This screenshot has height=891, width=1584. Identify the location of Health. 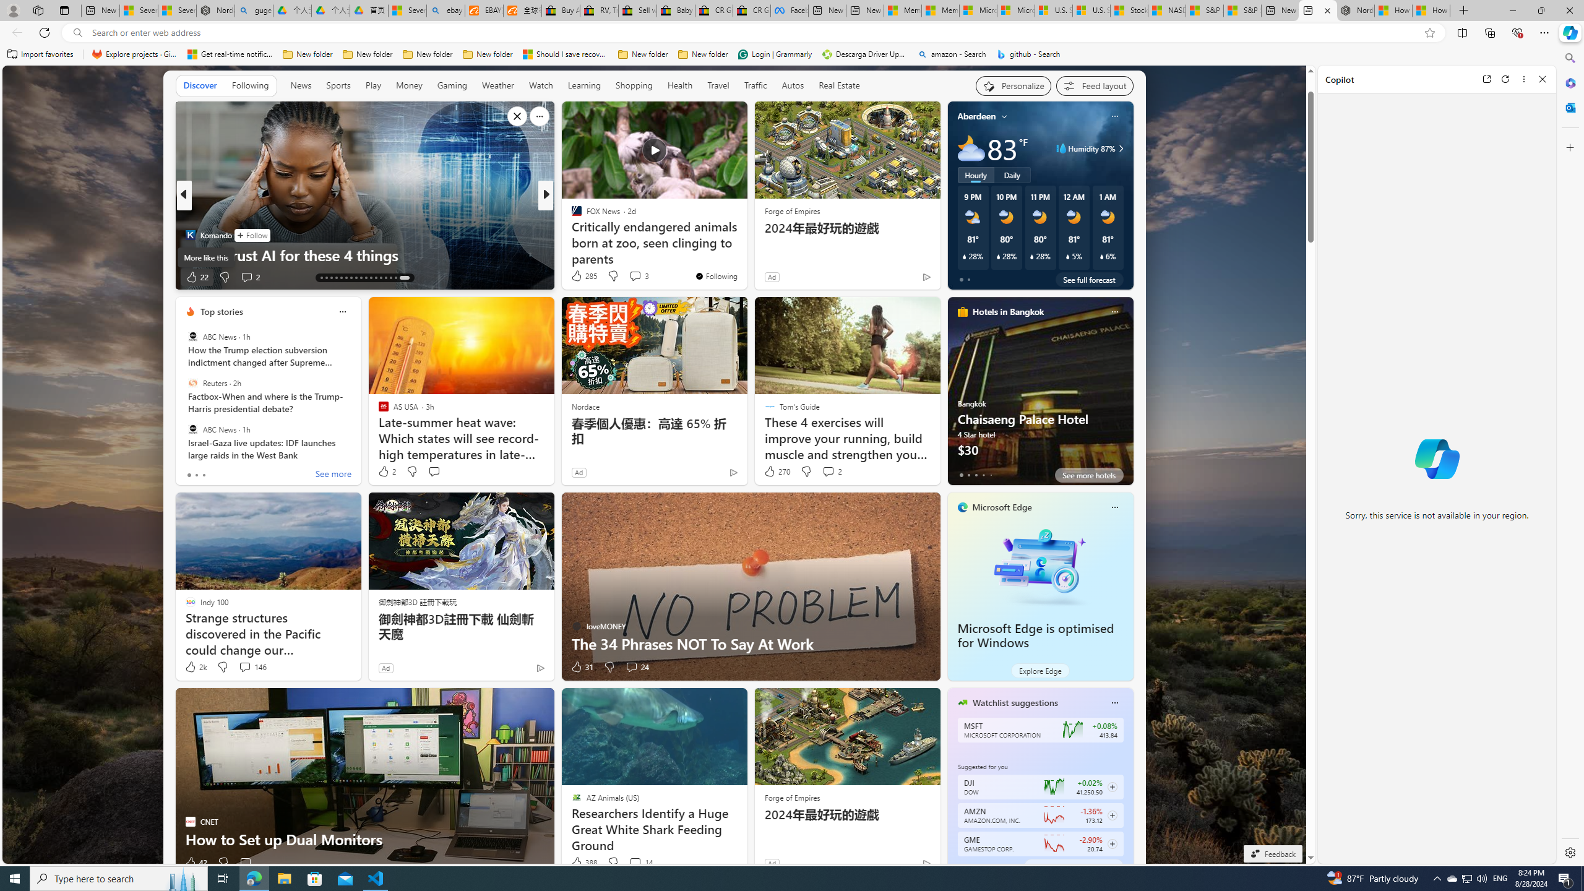
(679, 85).